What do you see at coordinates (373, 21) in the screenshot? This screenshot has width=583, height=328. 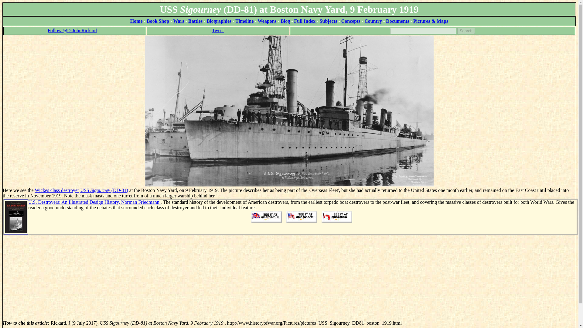 I see `indexes organised by country` at bounding box center [373, 21].